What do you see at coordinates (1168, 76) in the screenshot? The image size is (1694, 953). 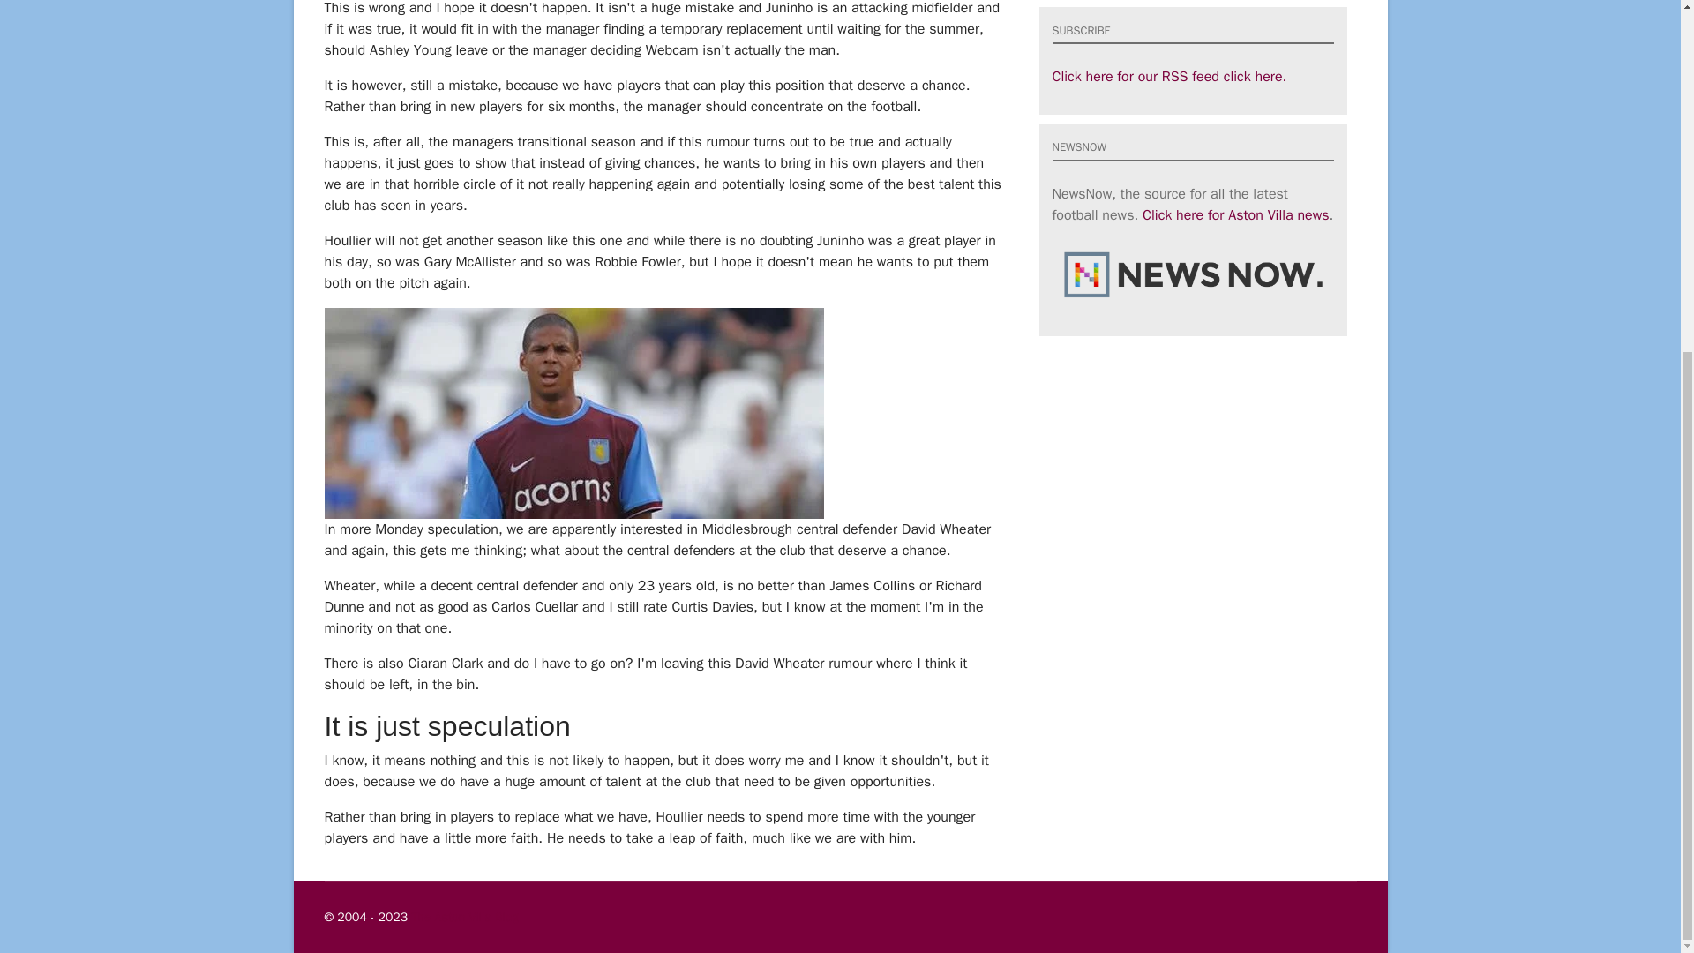 I see `Click here for our RSS feed click here.` at bounding box center [1168, 76].